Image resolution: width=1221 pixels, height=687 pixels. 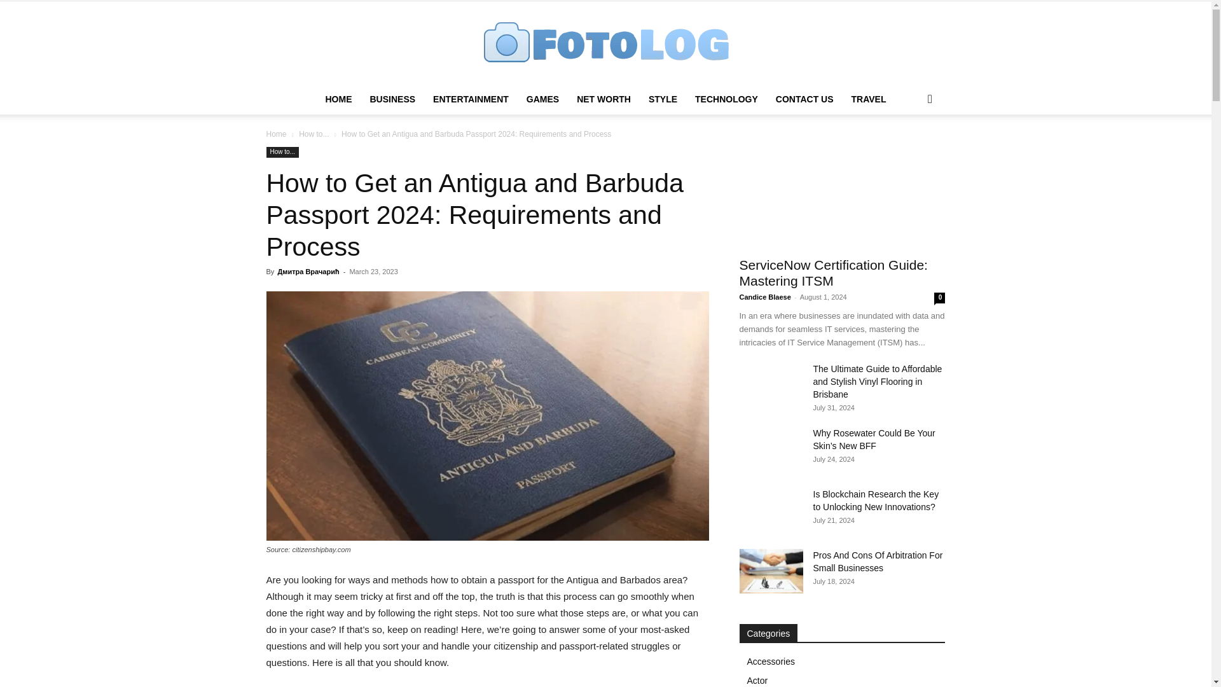 I want to click on How to..., so click(x=282, y=153).